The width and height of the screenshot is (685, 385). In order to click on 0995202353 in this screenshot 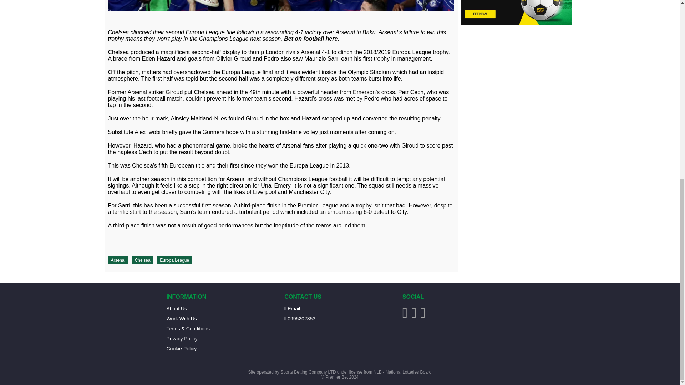, I will do `click(300, 318)`.